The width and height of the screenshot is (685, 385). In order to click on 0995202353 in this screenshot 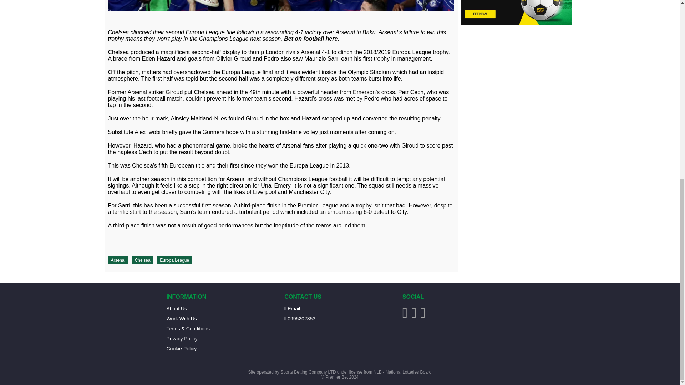, I will do `click(300, 318)`.